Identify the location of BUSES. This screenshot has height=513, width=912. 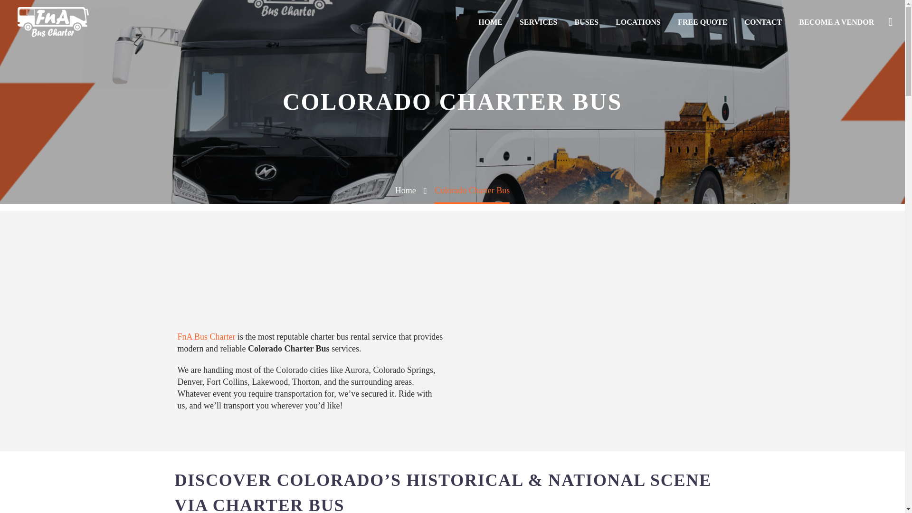
(586, 22).